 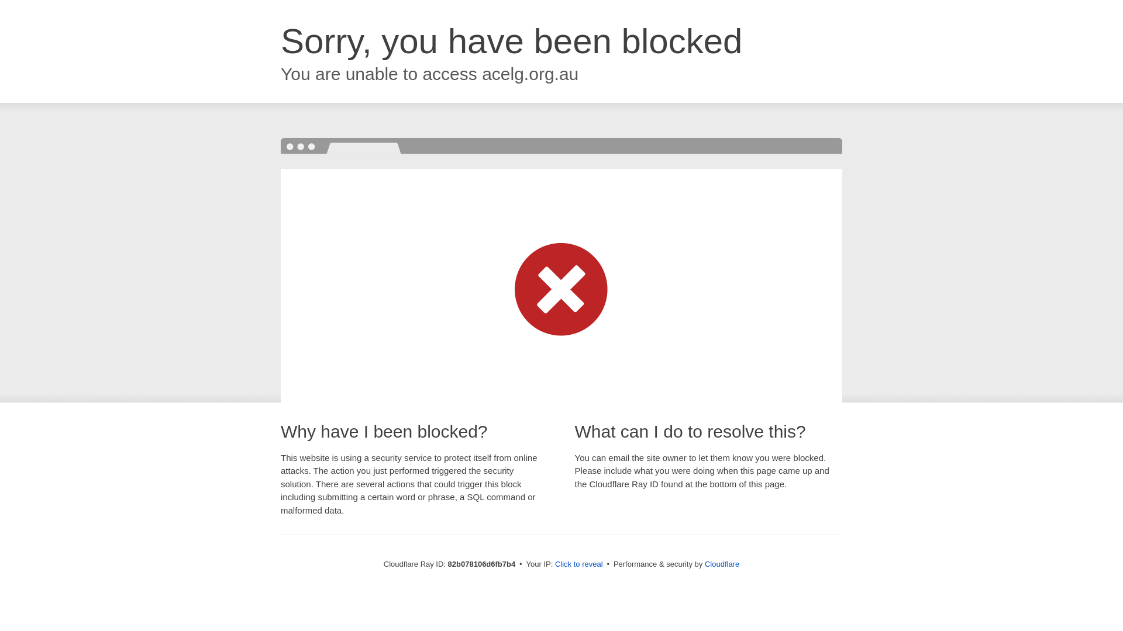 What do you see at coordinates (579, 564) in the screenshot?
I see `Click to reveal` at bounding box center [579, 564].